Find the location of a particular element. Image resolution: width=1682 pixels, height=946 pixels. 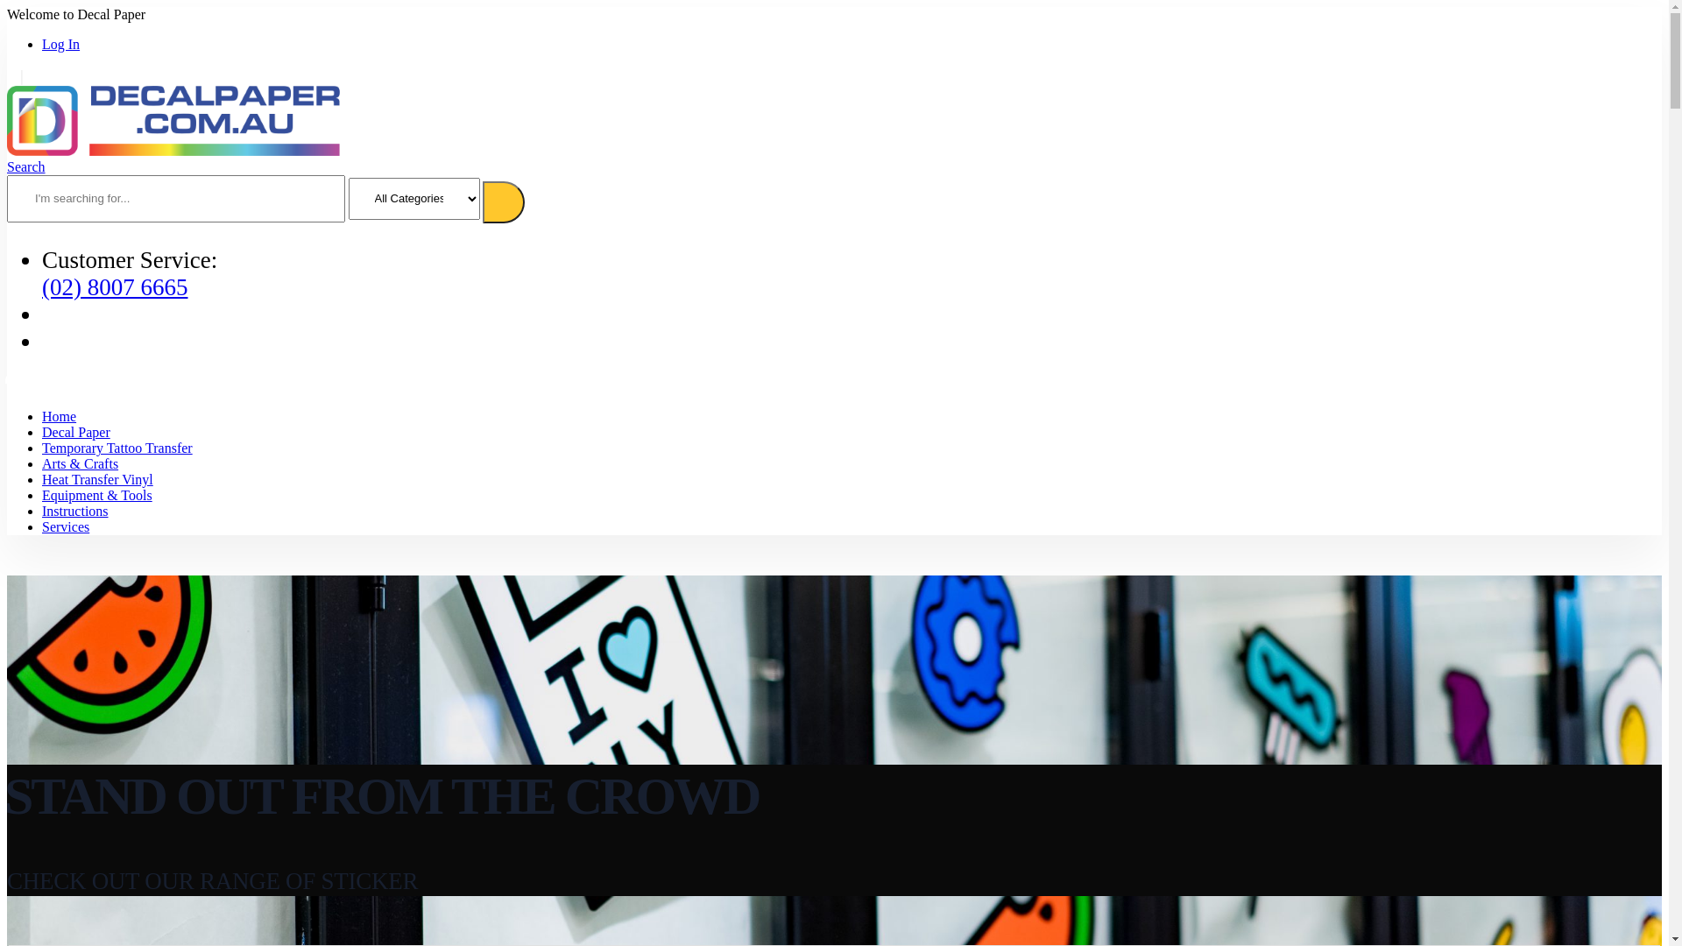

Temporary Tattoo Transfer is located at coordinates (117, 448).